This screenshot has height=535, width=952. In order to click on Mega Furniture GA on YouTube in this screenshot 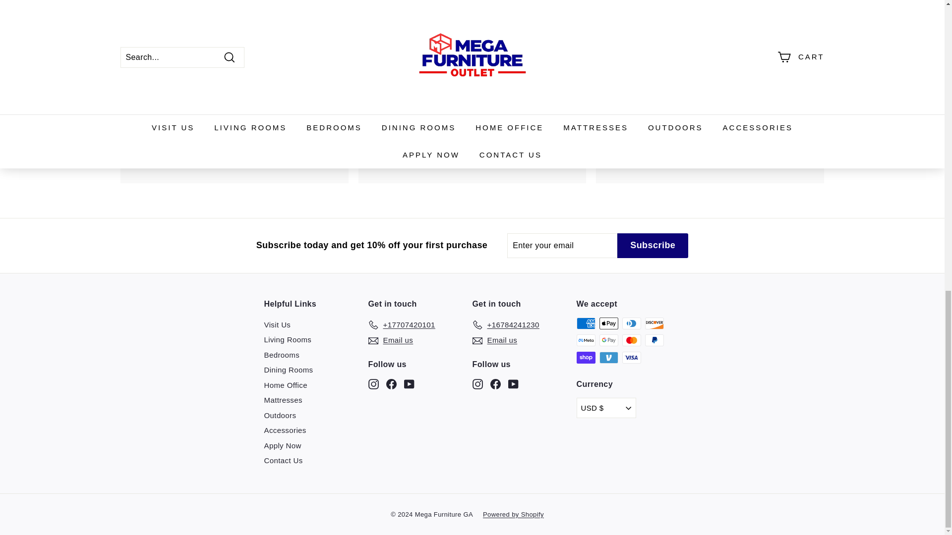, I will do `click(513, 383)`.